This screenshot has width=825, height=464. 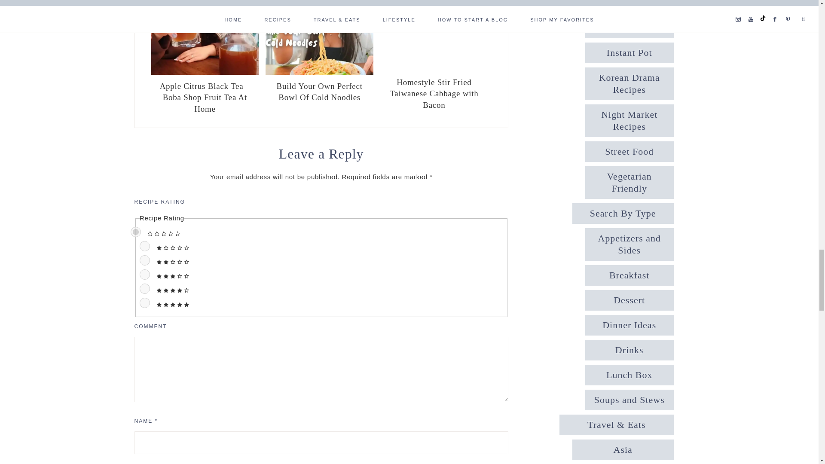 What do you see at coordinates (144, 246) in the screenshot?
I see `1` at bounding box center [144, 246].